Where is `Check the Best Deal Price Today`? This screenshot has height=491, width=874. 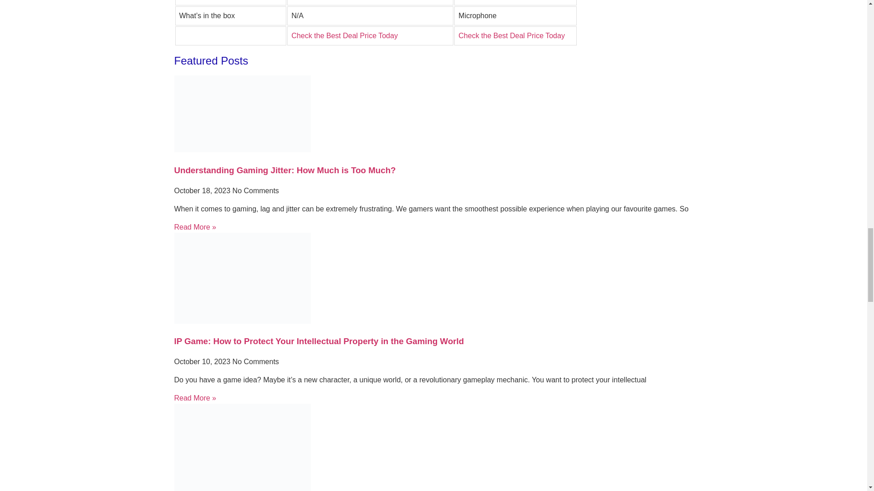
Check the Best Deal Price Today is located at coordinates (344, 35).